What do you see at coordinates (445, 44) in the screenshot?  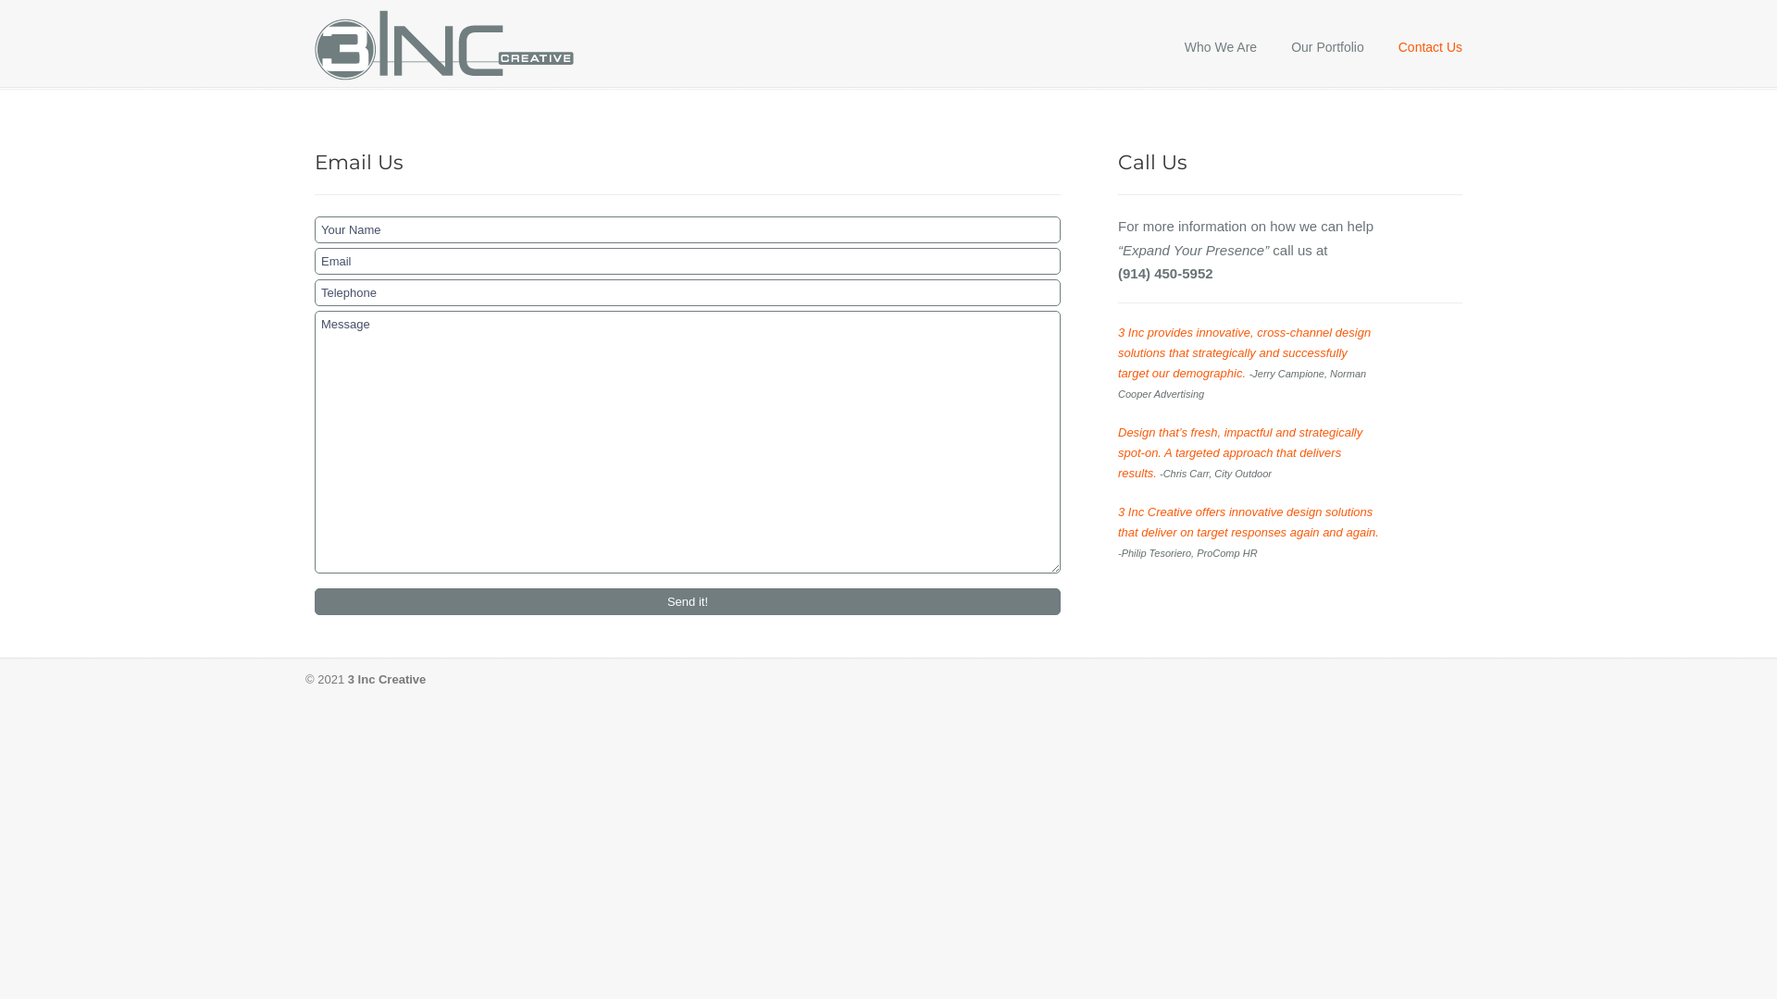 I see `3 Inc Creative` at bounding box center [445, 44].